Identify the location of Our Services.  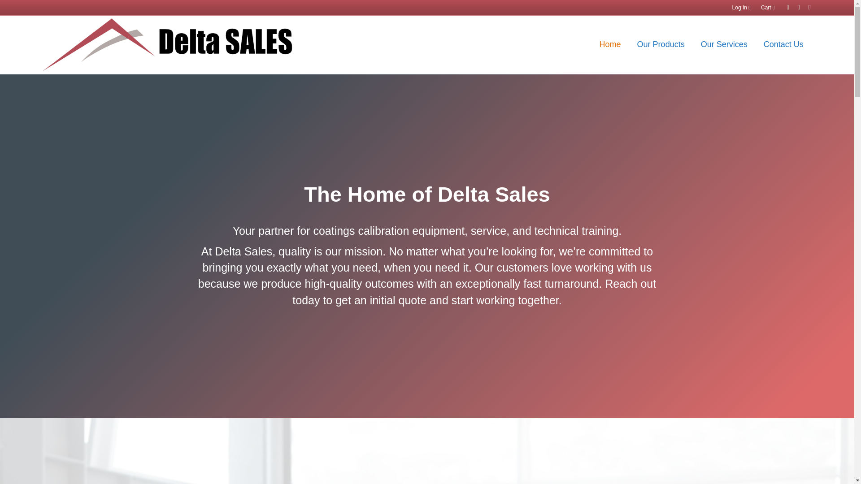
(724, 45).